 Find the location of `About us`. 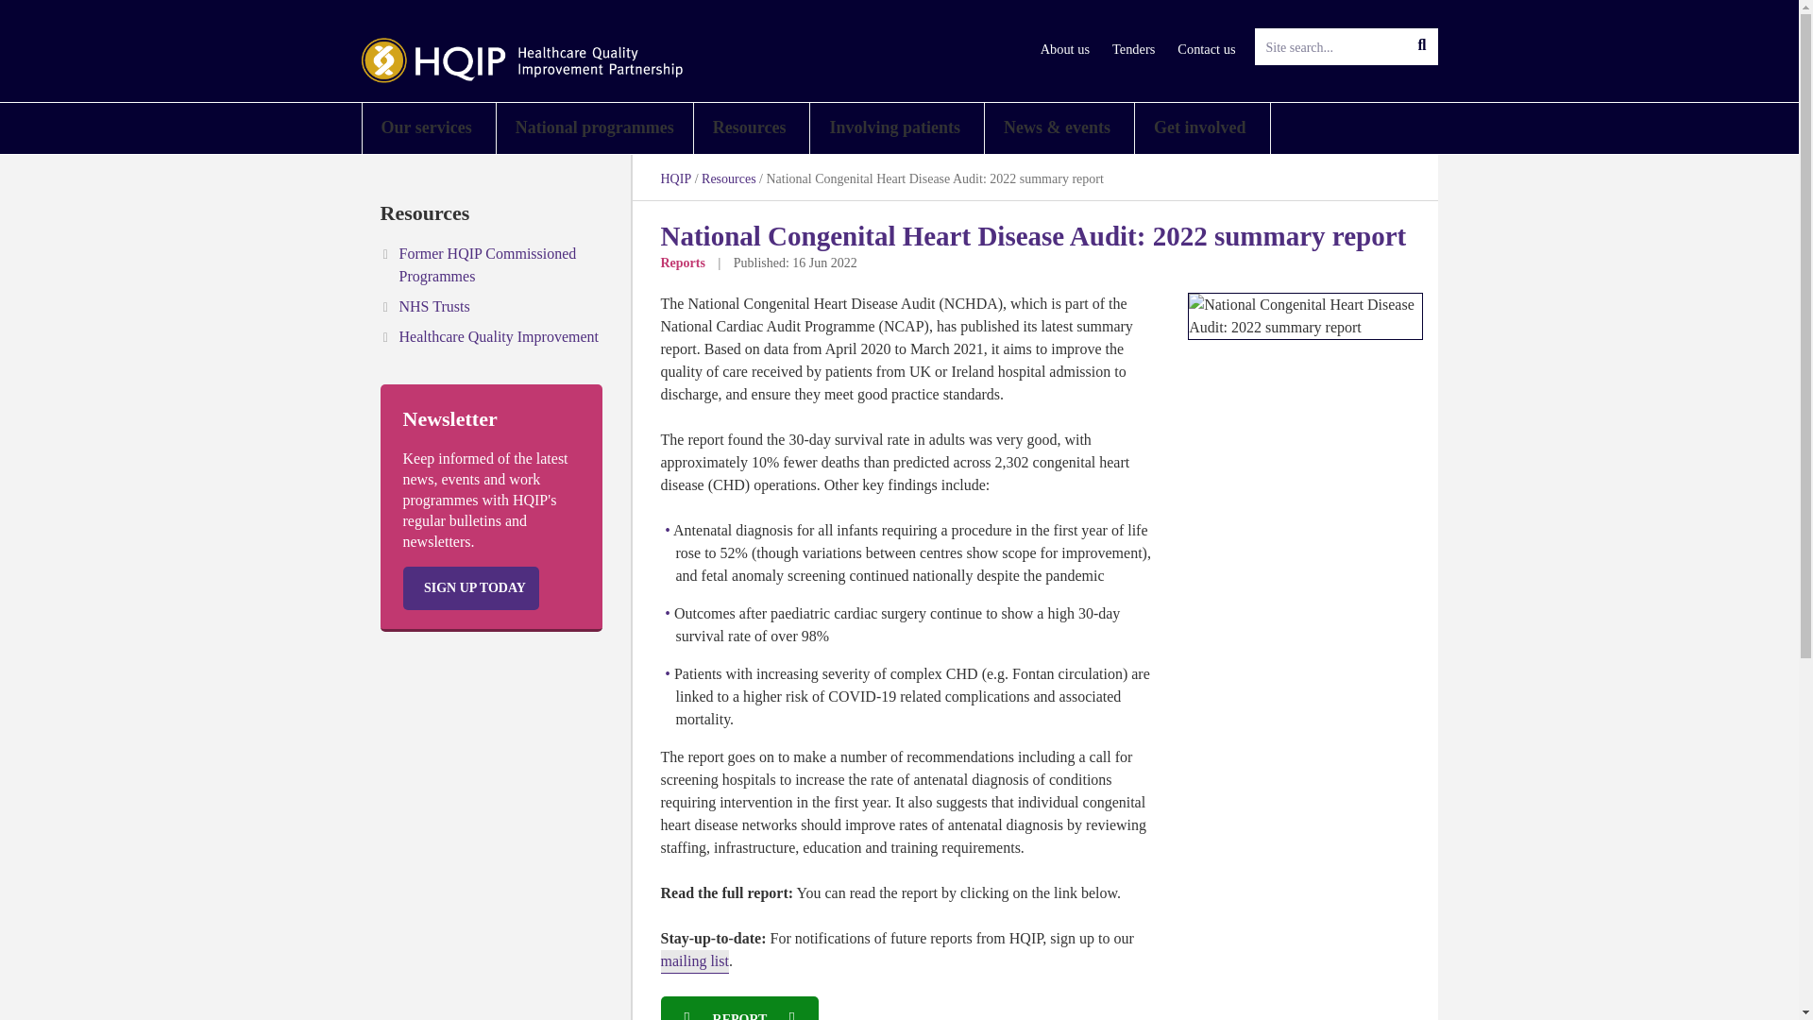

About us is located at coordinates (1065, 49).